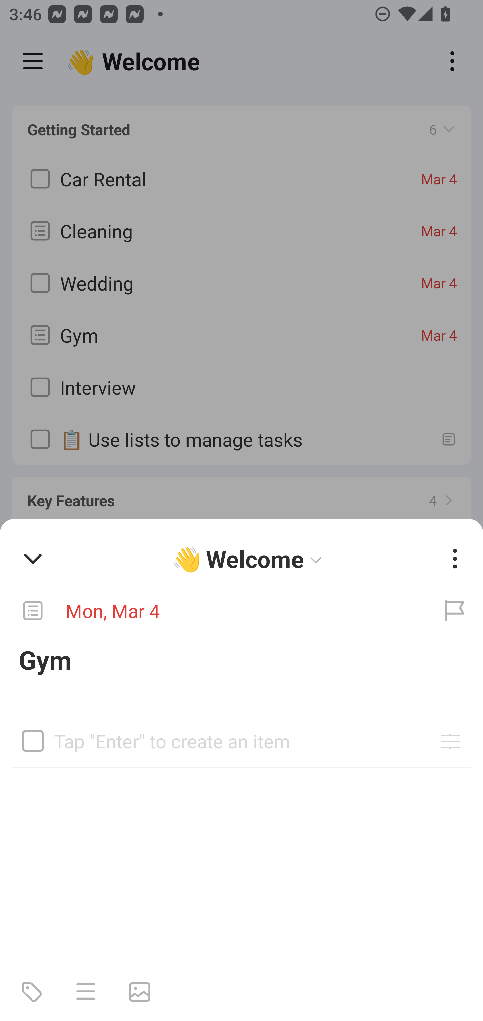  Describe the element at coordinates (33, 741) in the screenshot. I see ` ` at that location.